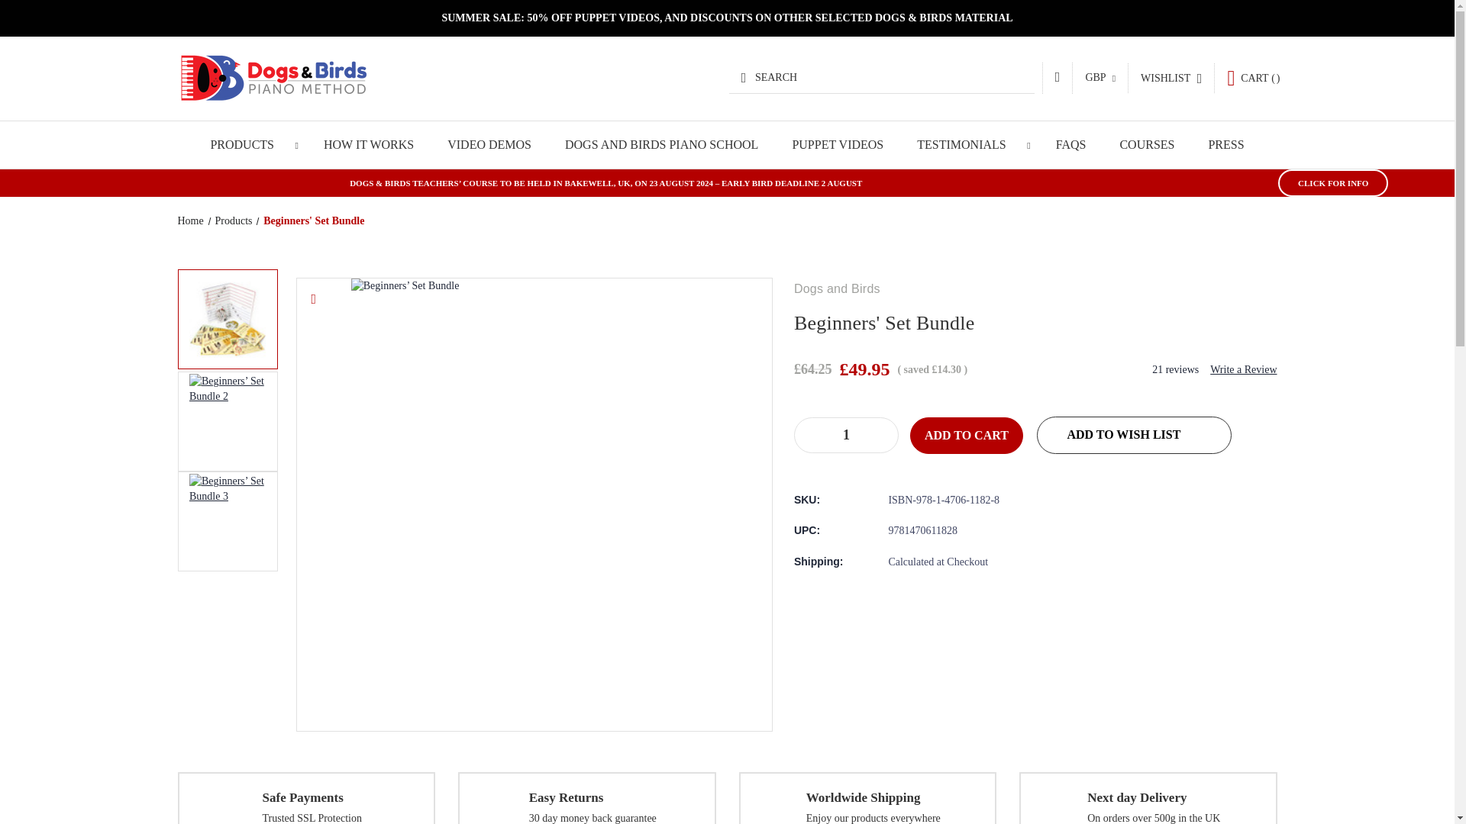 The height and width of the screenshot is (824, 1466). I want to click on DOGS AND BIRDS PIANO SCHOOL, so click(661, 145).